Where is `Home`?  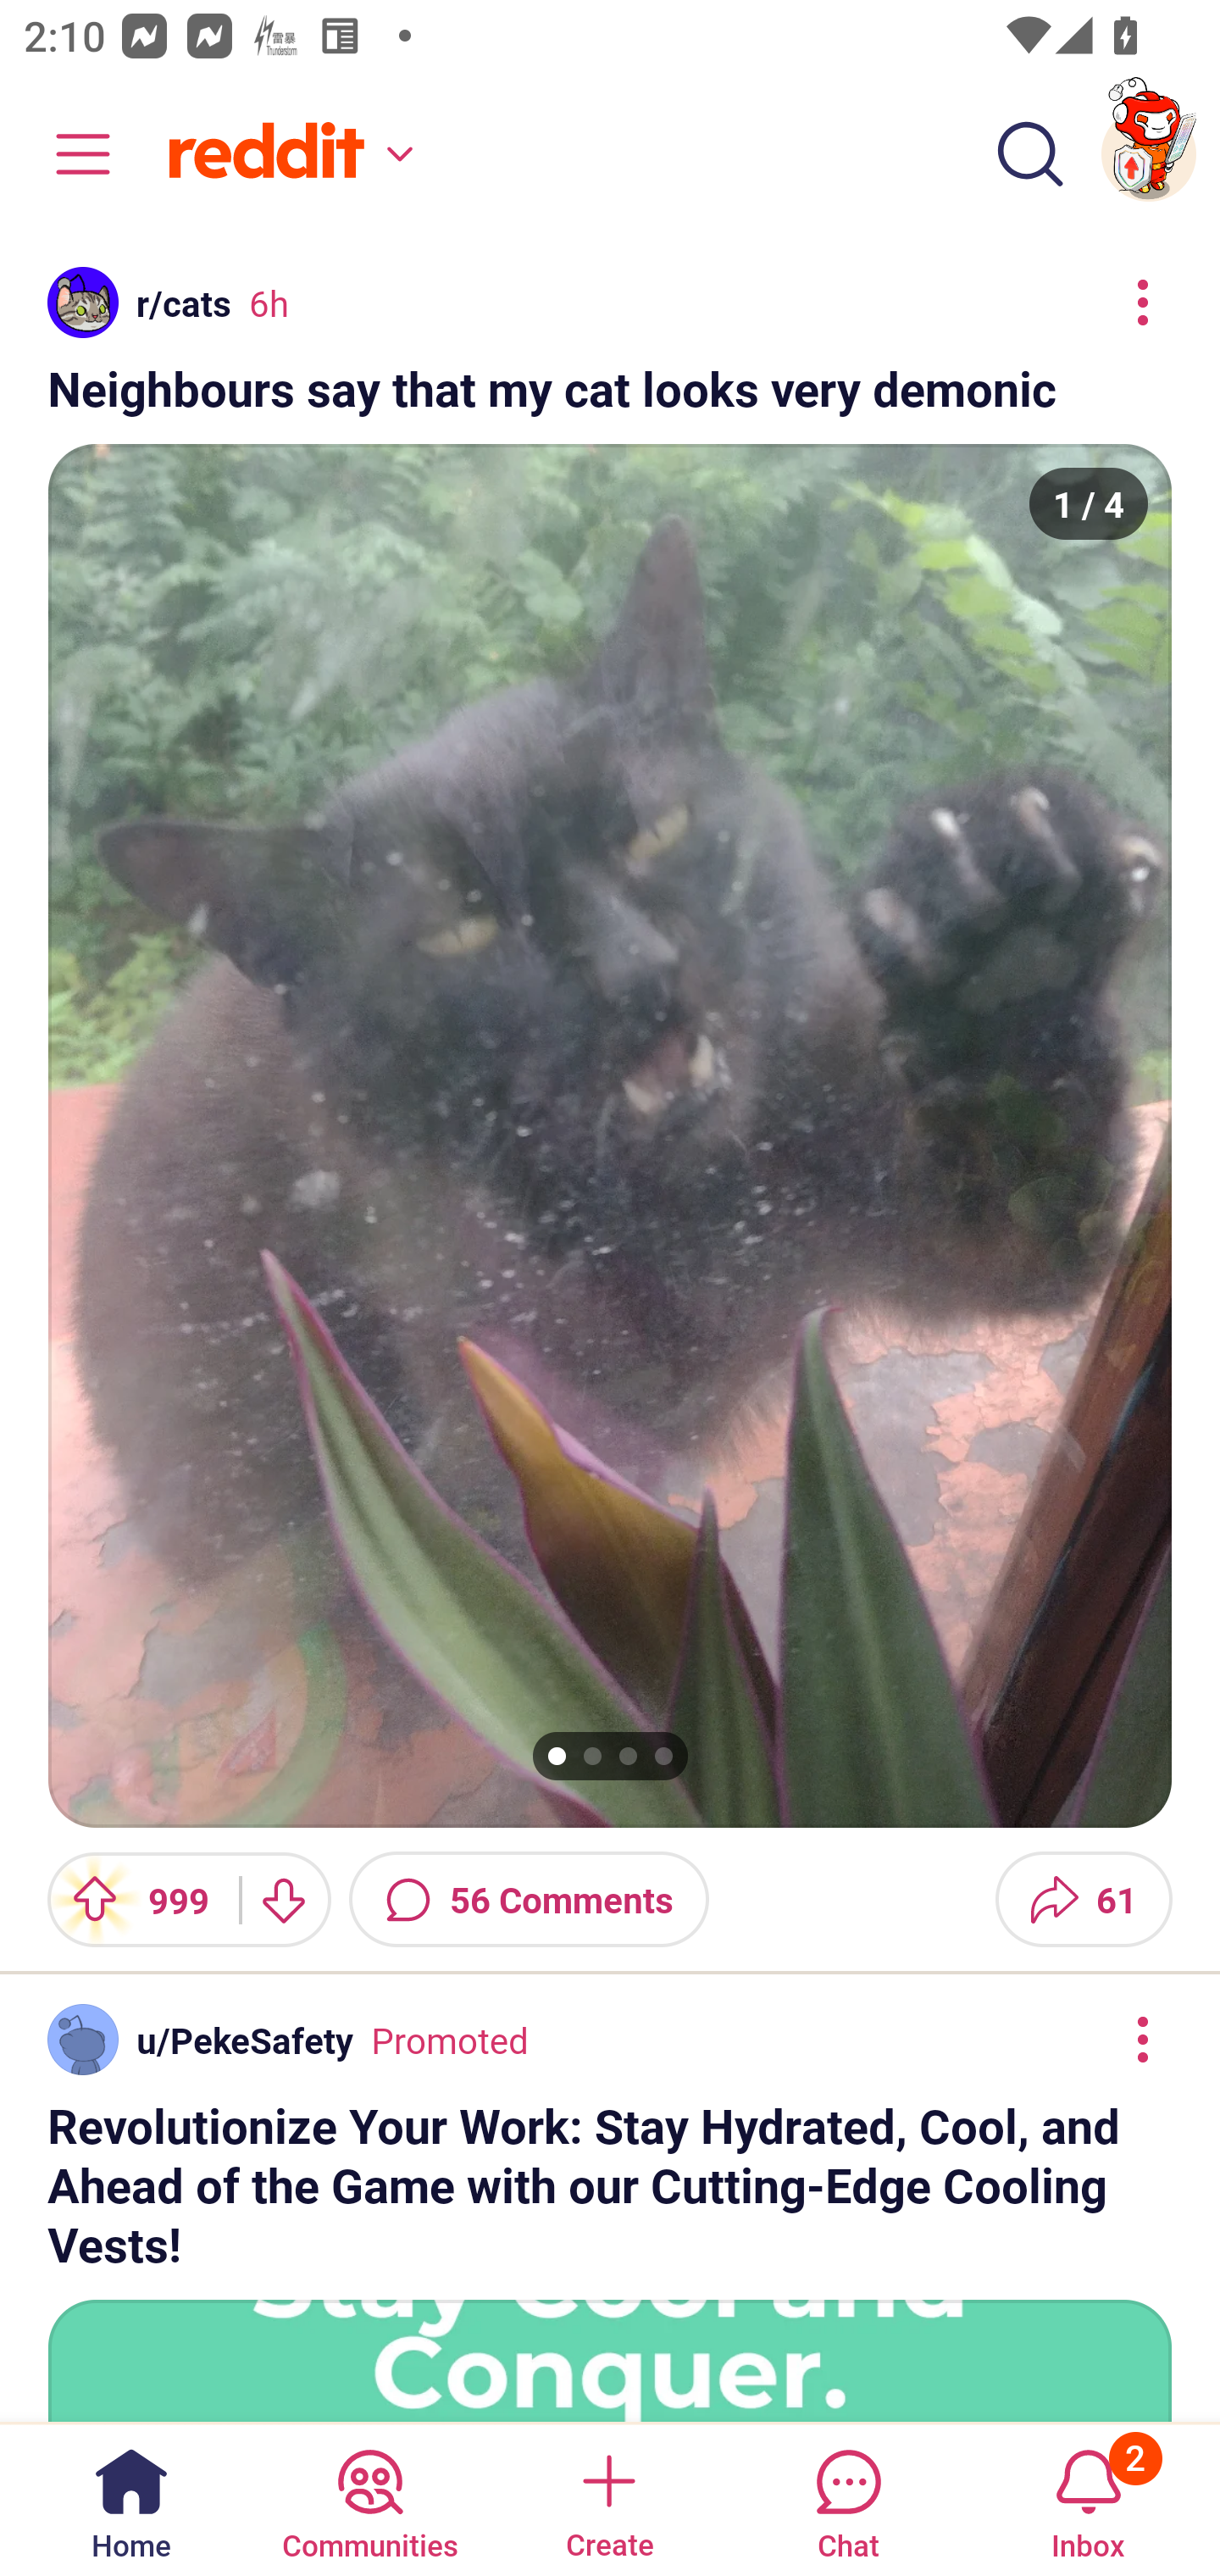
Home is located at coordinates (131, 2498).